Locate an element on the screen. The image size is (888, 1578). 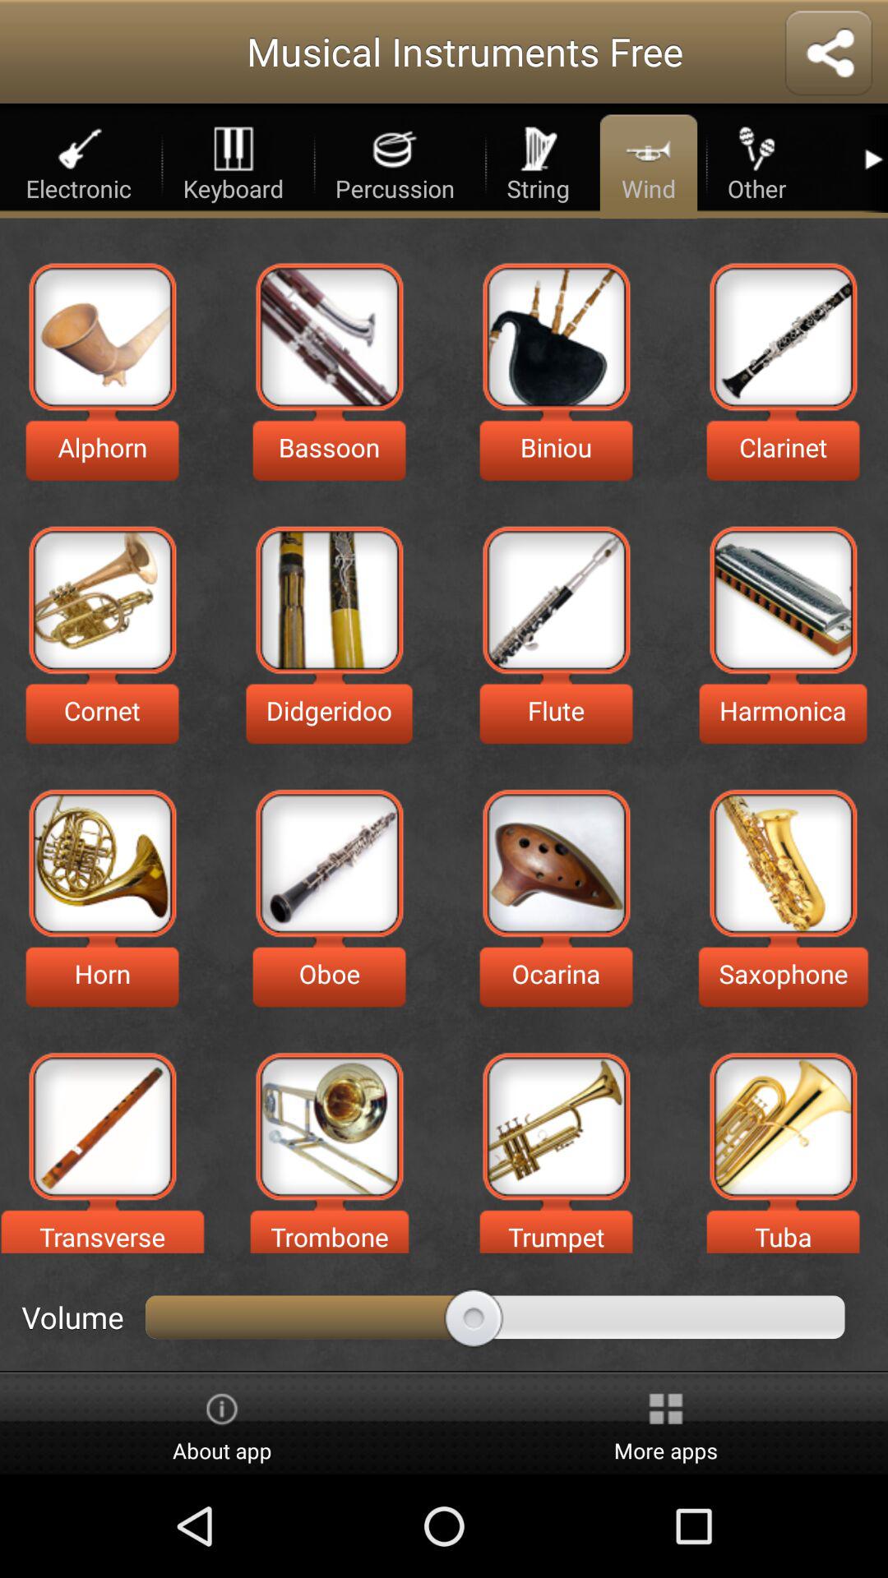
select harmonica is located at coordinates (783, 600).